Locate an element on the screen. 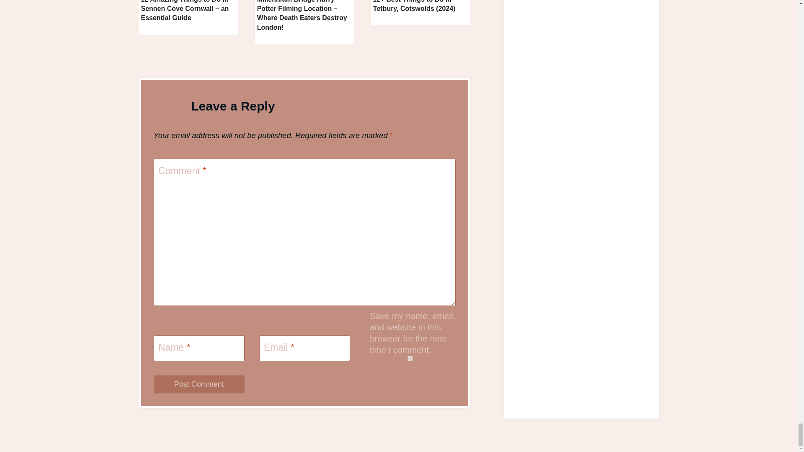 The image size is (804, 452). yes is located at coordinates (410, 358).